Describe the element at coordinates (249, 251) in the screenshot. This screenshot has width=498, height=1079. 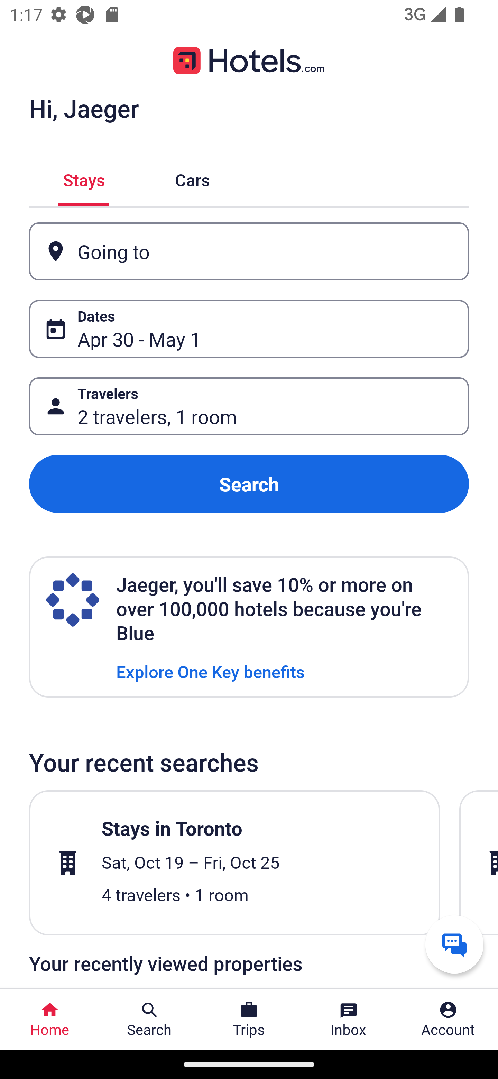
I see `Going to Button` at that location.